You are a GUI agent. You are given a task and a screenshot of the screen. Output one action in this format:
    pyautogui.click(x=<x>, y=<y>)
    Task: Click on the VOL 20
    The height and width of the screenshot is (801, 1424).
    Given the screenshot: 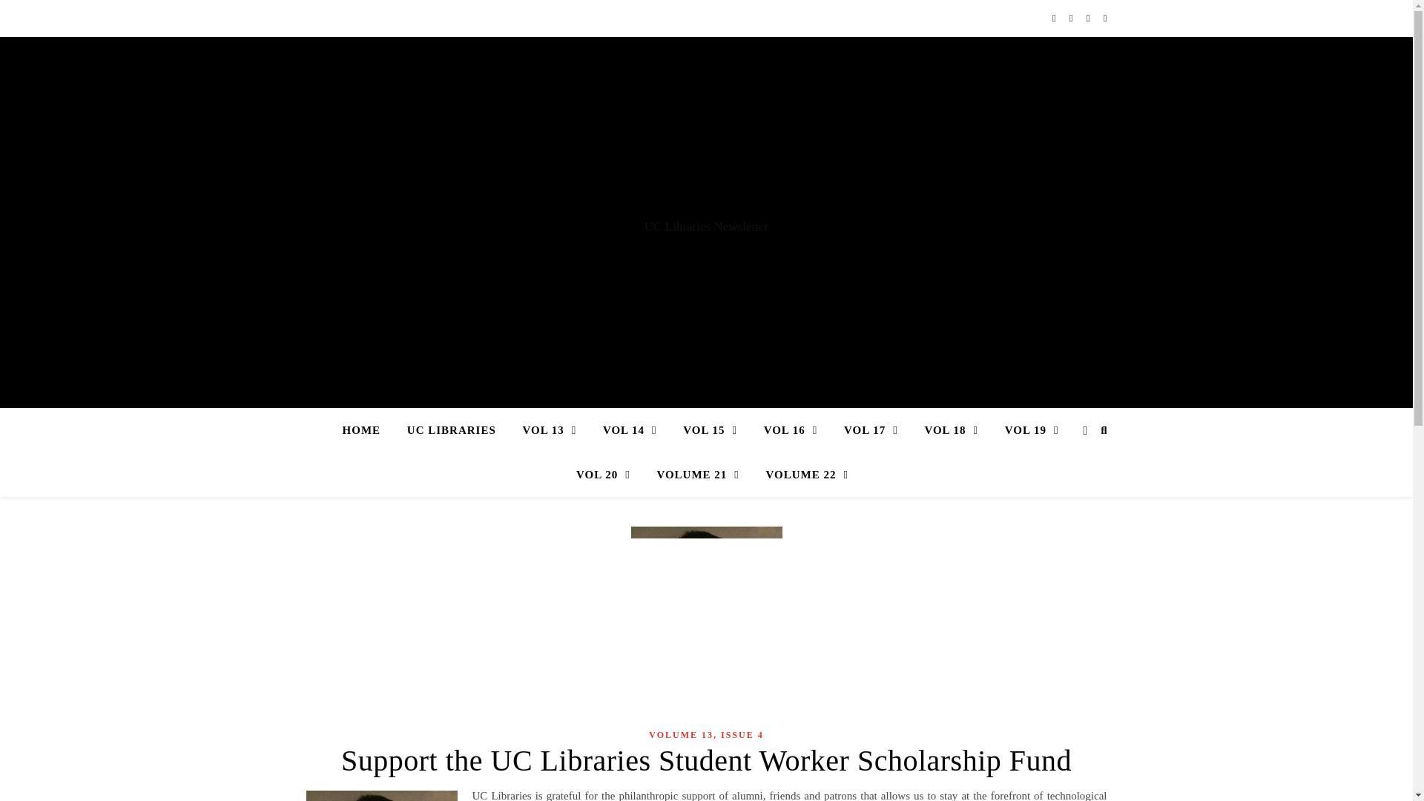 What is the action you would take?
    pyautogui.click(x=602, y=475)
    